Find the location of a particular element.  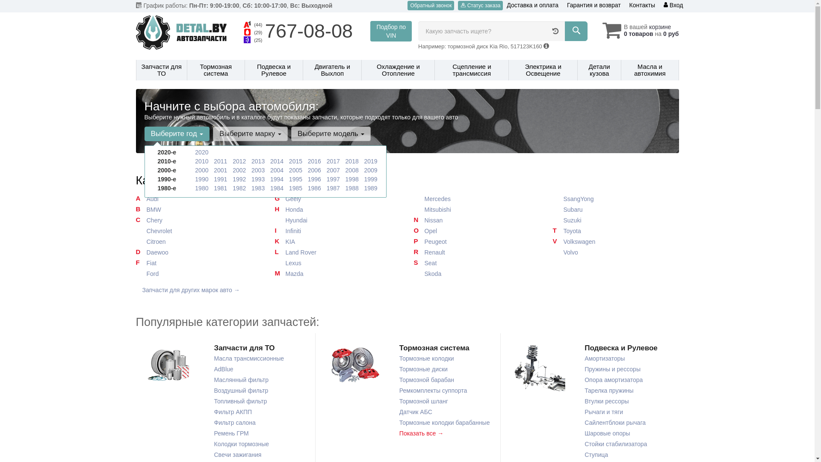

1985 is located at coordinates (296, 188).